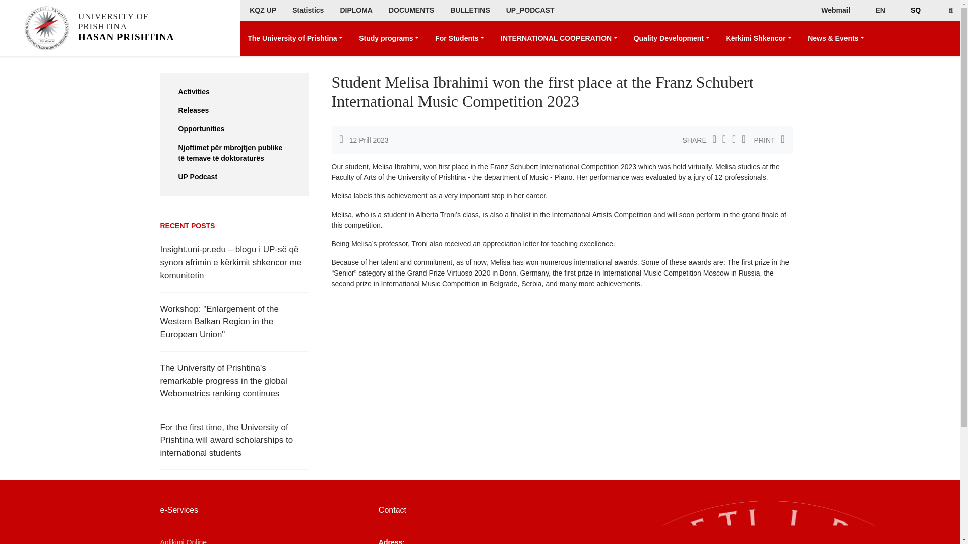 The image size is (968, 544). I want to click on DOCUMENTS, so click(411, 10).